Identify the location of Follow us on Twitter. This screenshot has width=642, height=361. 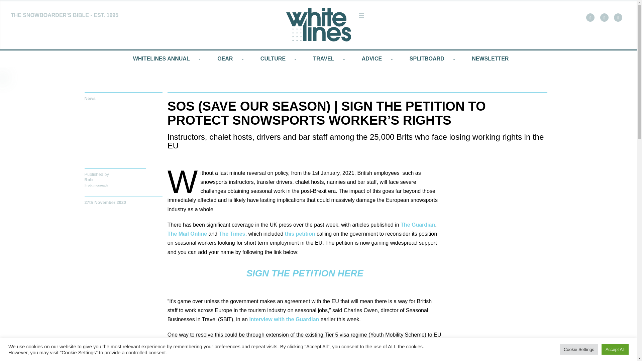
(605, 17).